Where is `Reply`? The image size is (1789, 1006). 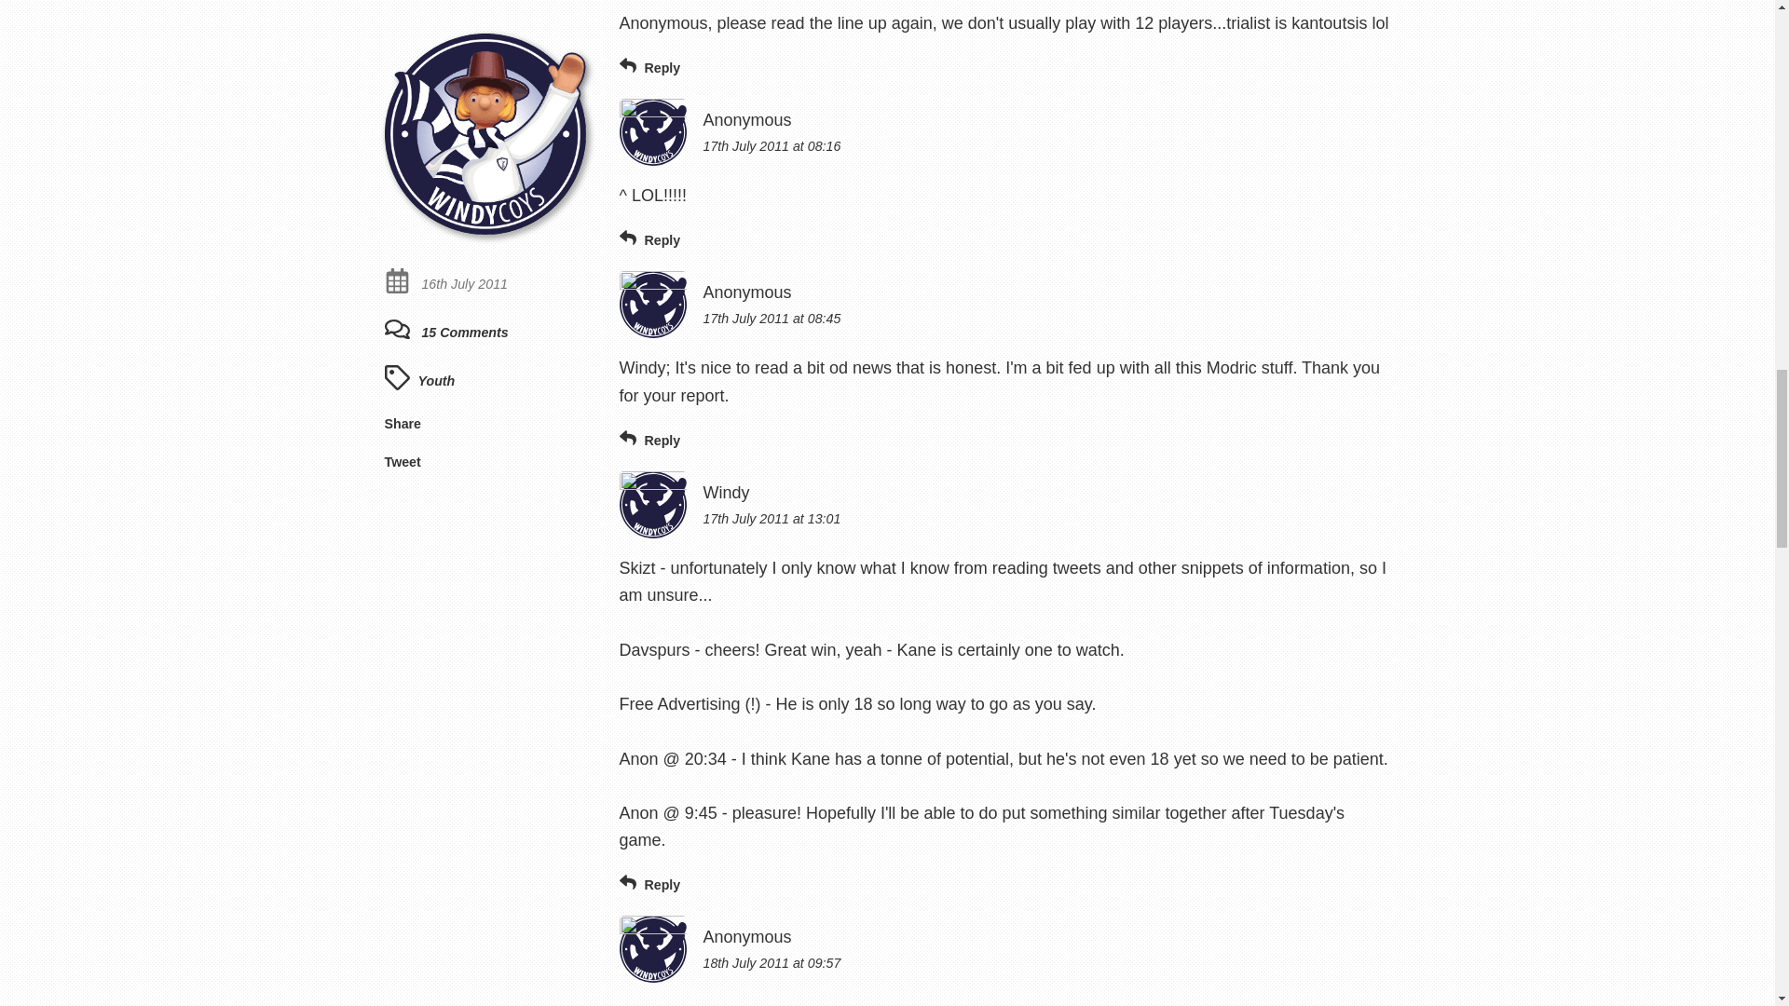 Reply is located at coordinates (649, 240).